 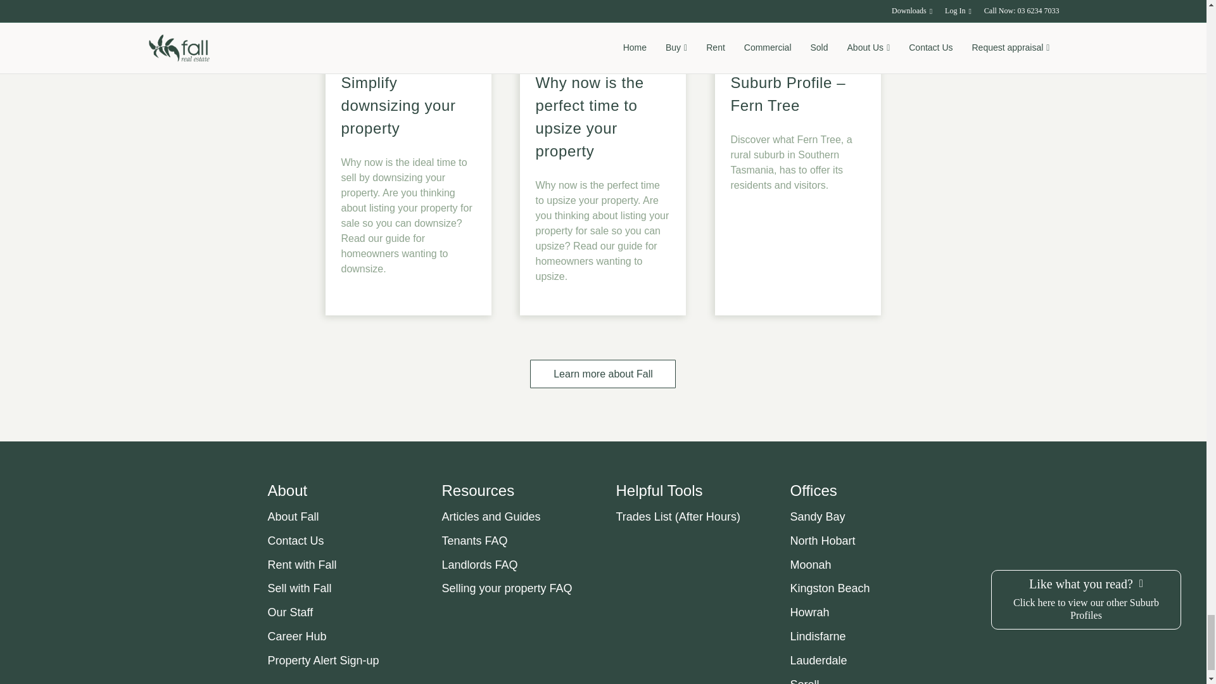 What do you see at coordinates (409, 2) in the screenshot?
I see `Simplify downsizing your property` at bounding box center [409, 2].